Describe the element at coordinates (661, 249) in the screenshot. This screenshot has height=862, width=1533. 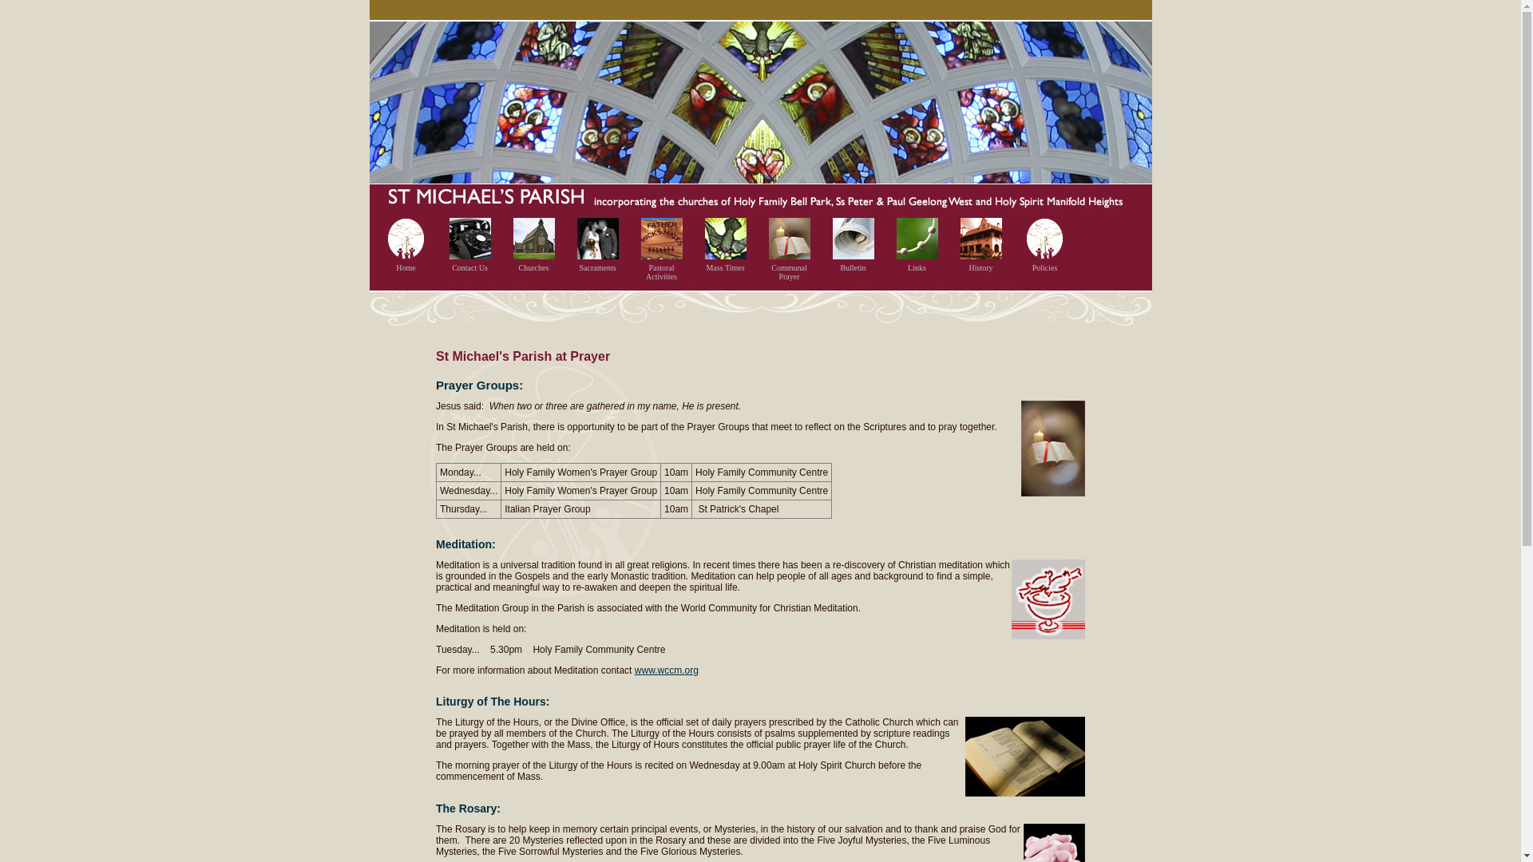
I see `Pastoral Activities` at that location.